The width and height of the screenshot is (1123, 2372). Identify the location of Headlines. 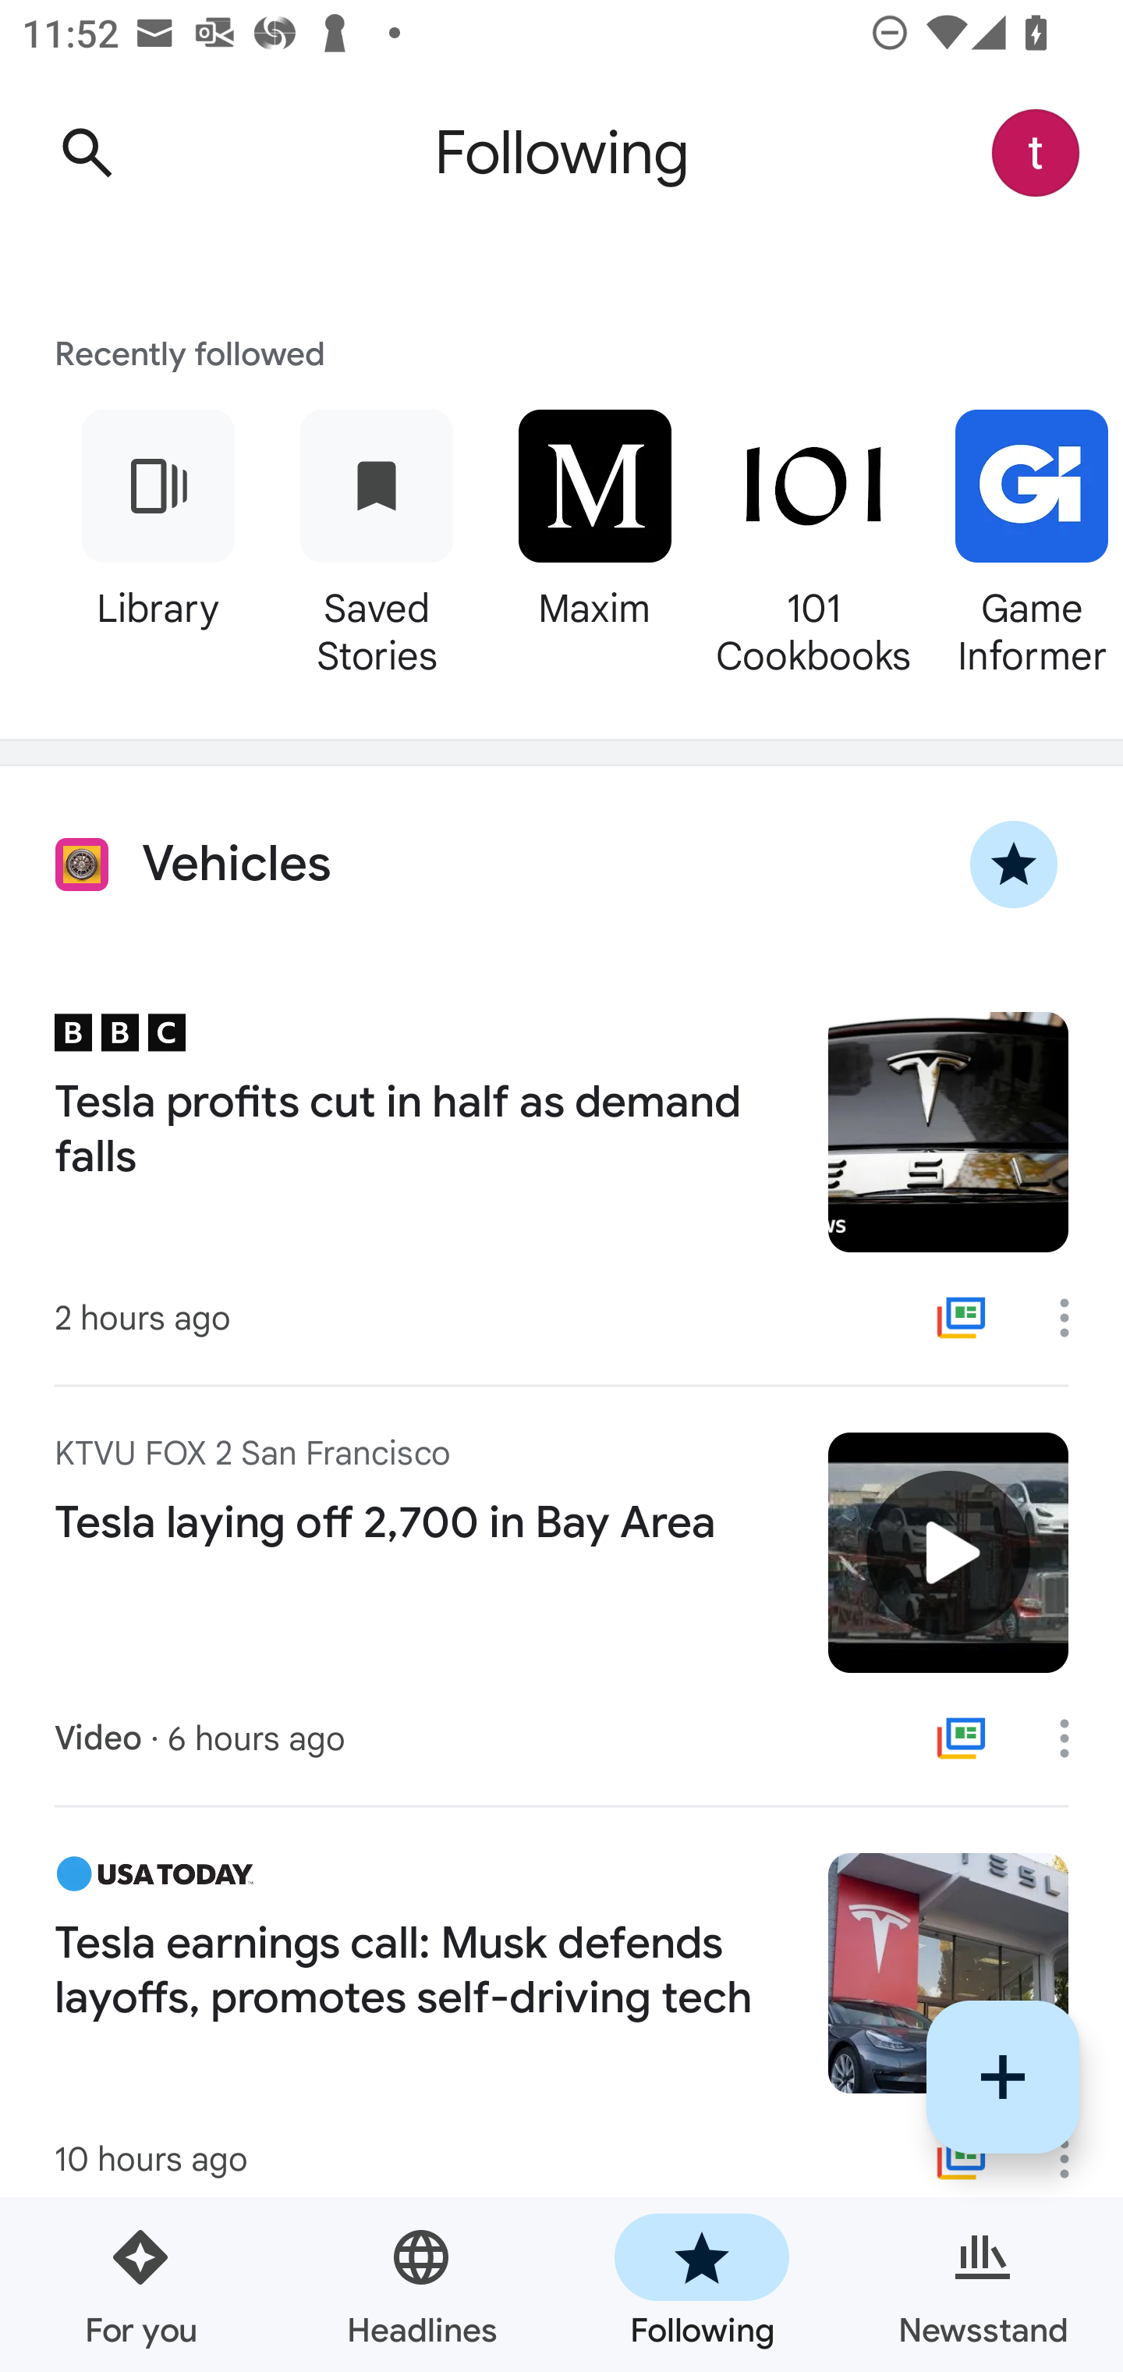
(421, 2285).